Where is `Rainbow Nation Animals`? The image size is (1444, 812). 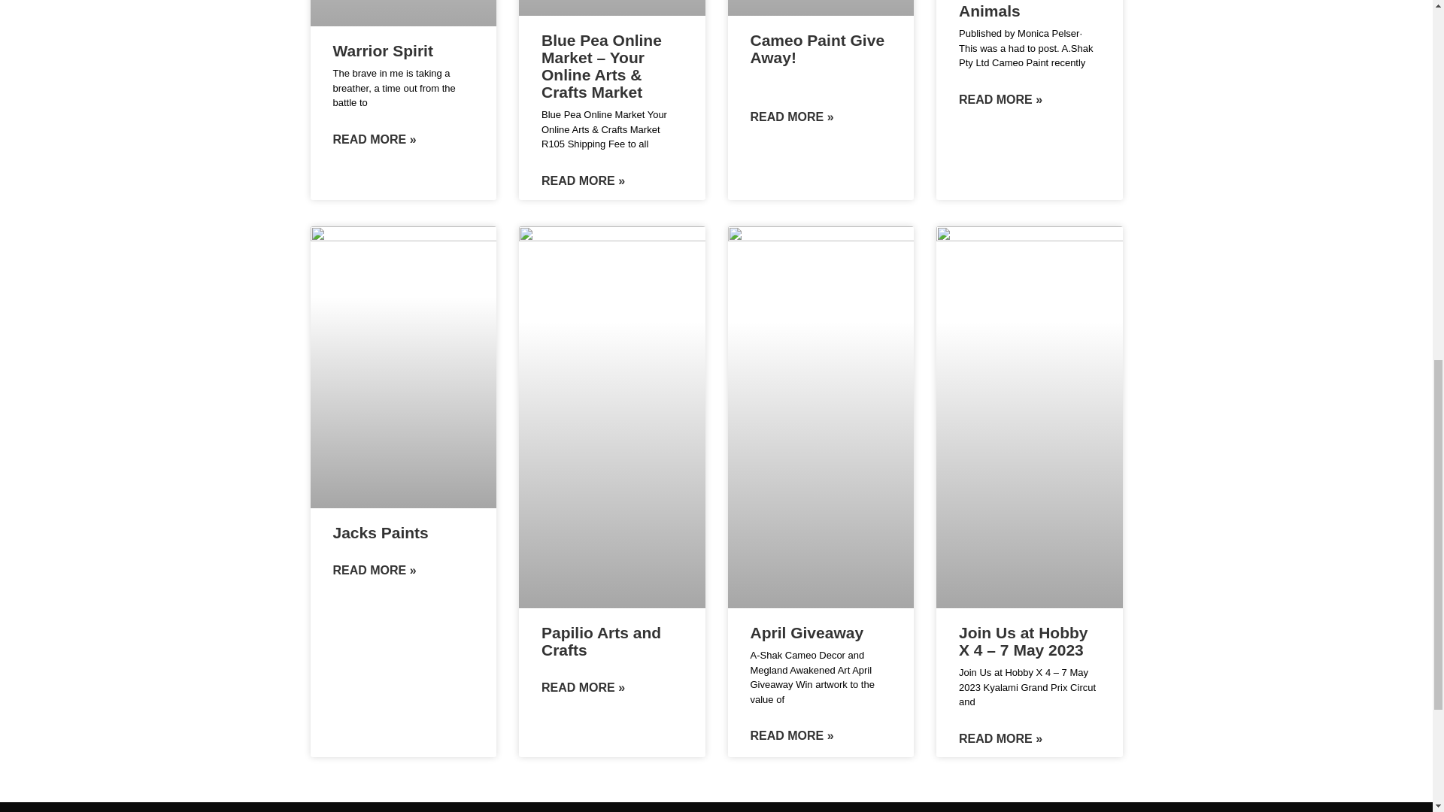 Rainbow Nation Animals is located at coordinates (1018, 9).